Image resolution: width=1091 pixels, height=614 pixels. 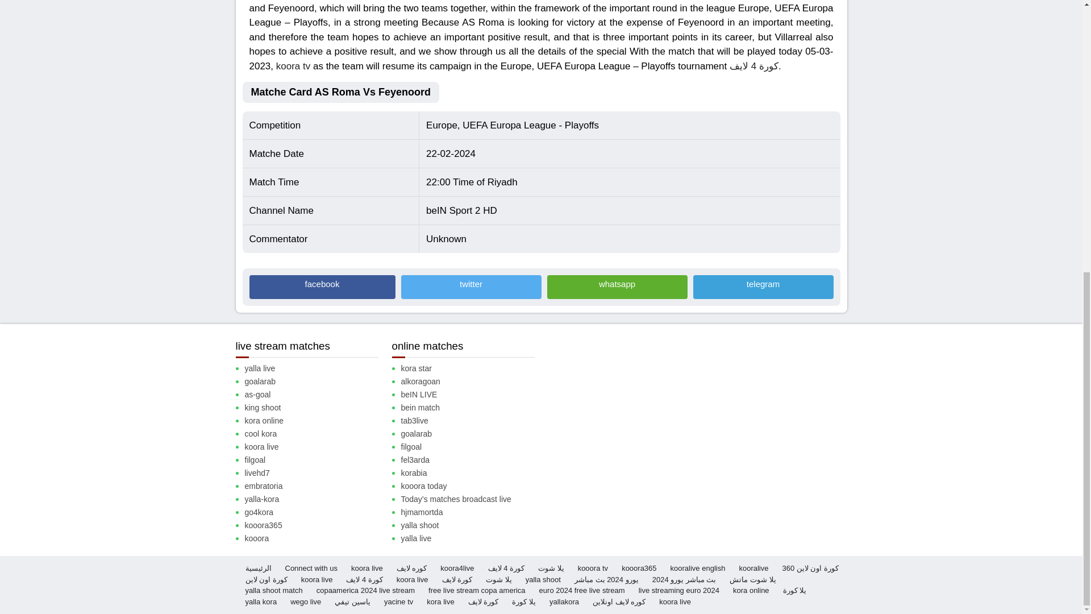 What do you see at coordinates (316, 499) in the screenshot?
I see `yalla-kora` at bounding box center [316, 499].